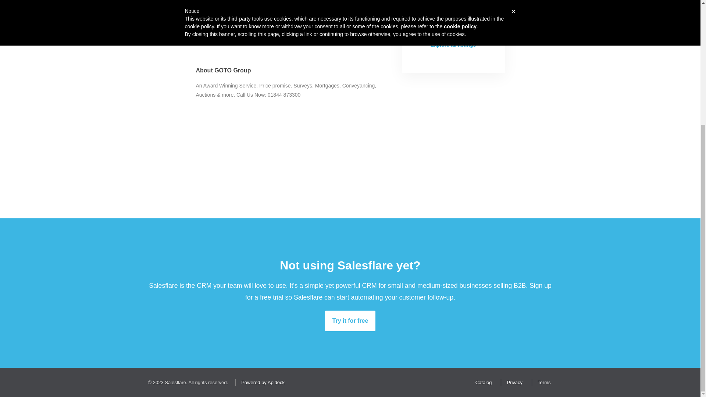  Describe the element at coordinates (453, 18) in the screenshot. I see `Request this listing` at that location.